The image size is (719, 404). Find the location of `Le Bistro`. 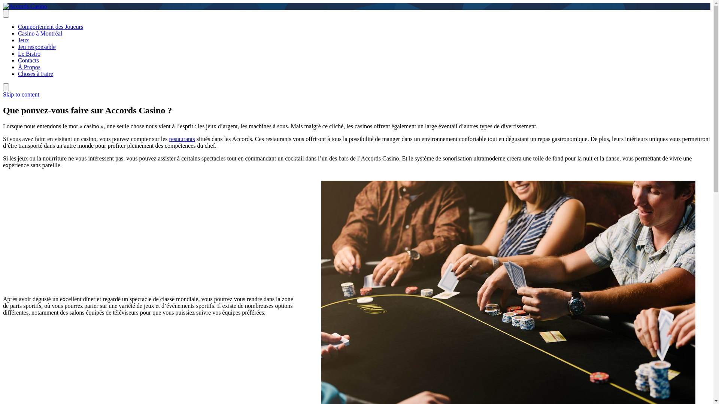

Le Bistro is located at coordinates (29, 54).